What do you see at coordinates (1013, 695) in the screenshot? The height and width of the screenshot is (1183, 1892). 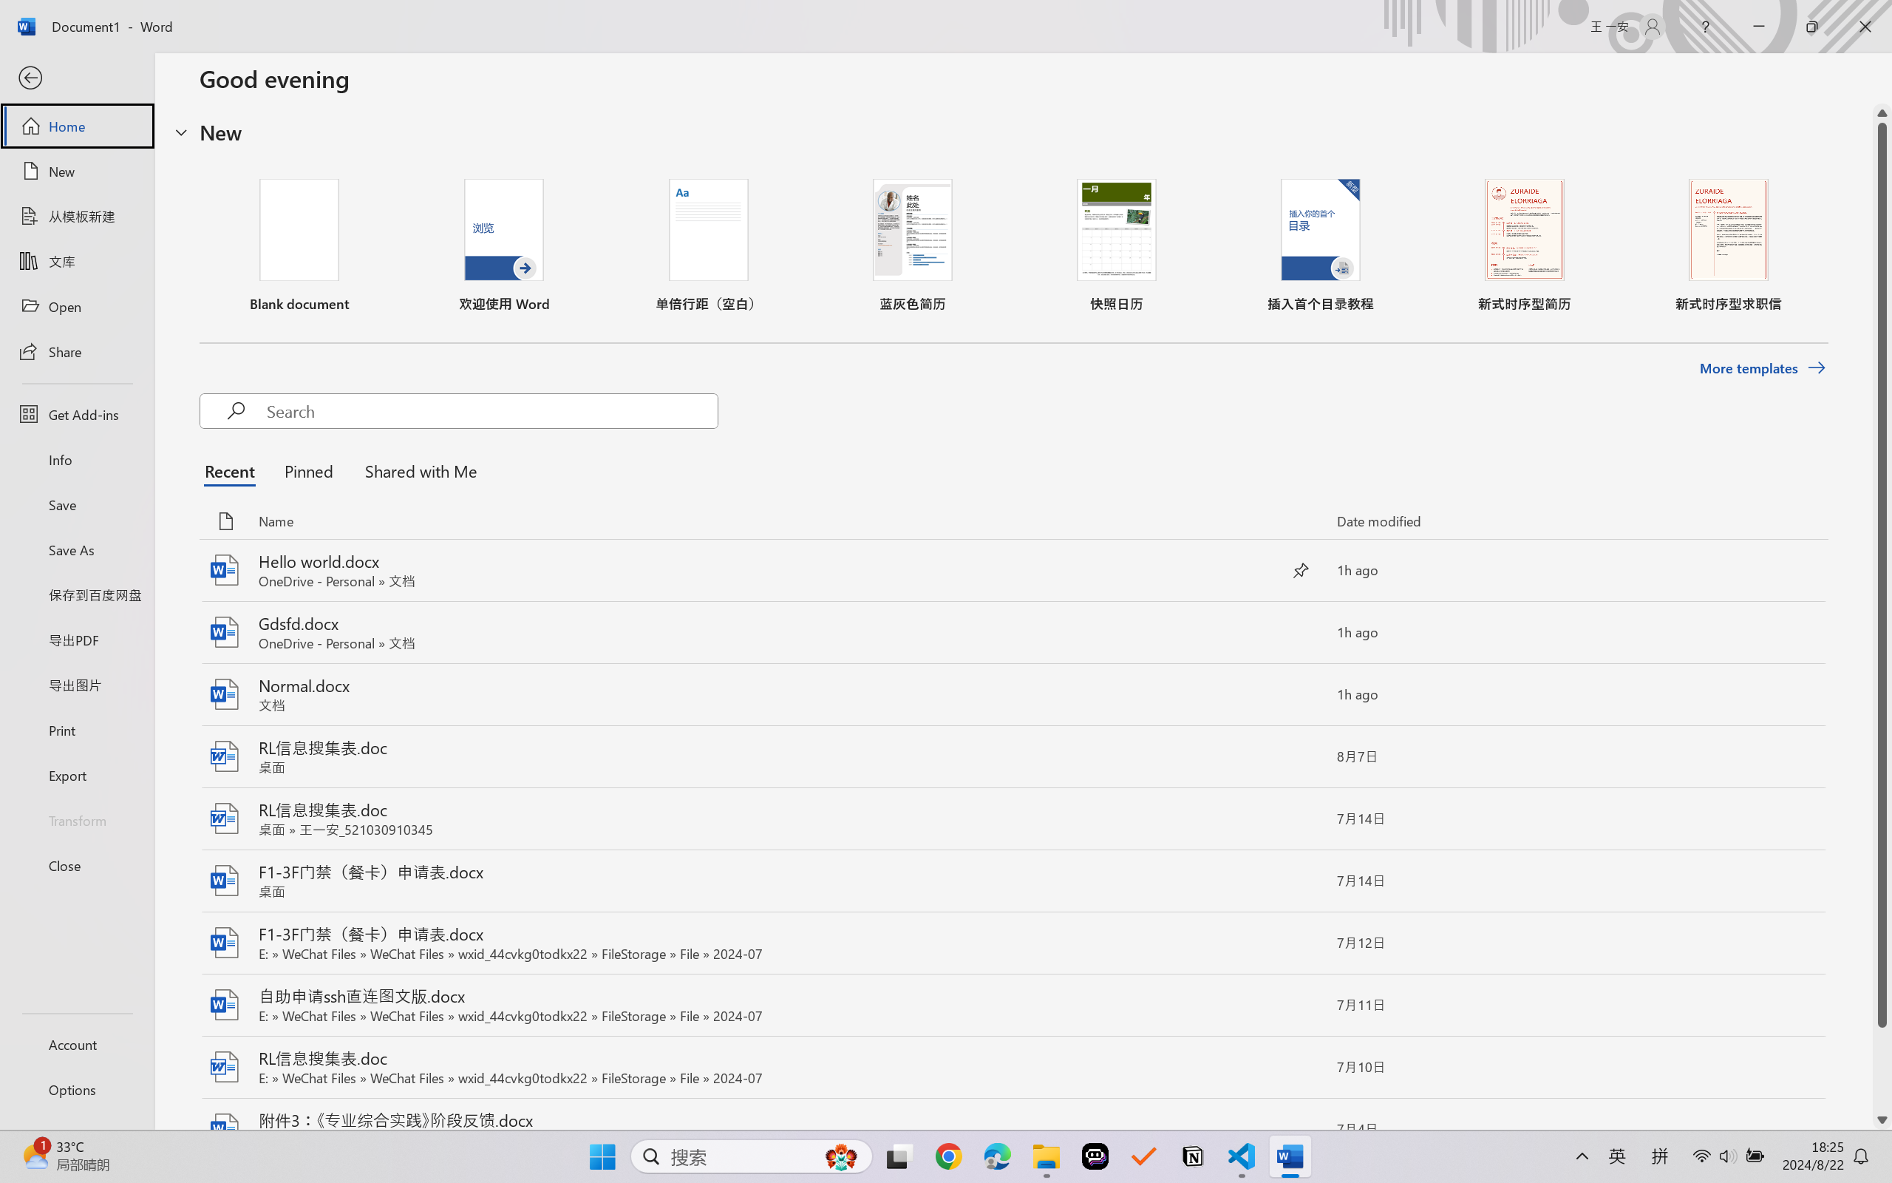 I see `Normal.docx` at bounding box center [1013, 695].